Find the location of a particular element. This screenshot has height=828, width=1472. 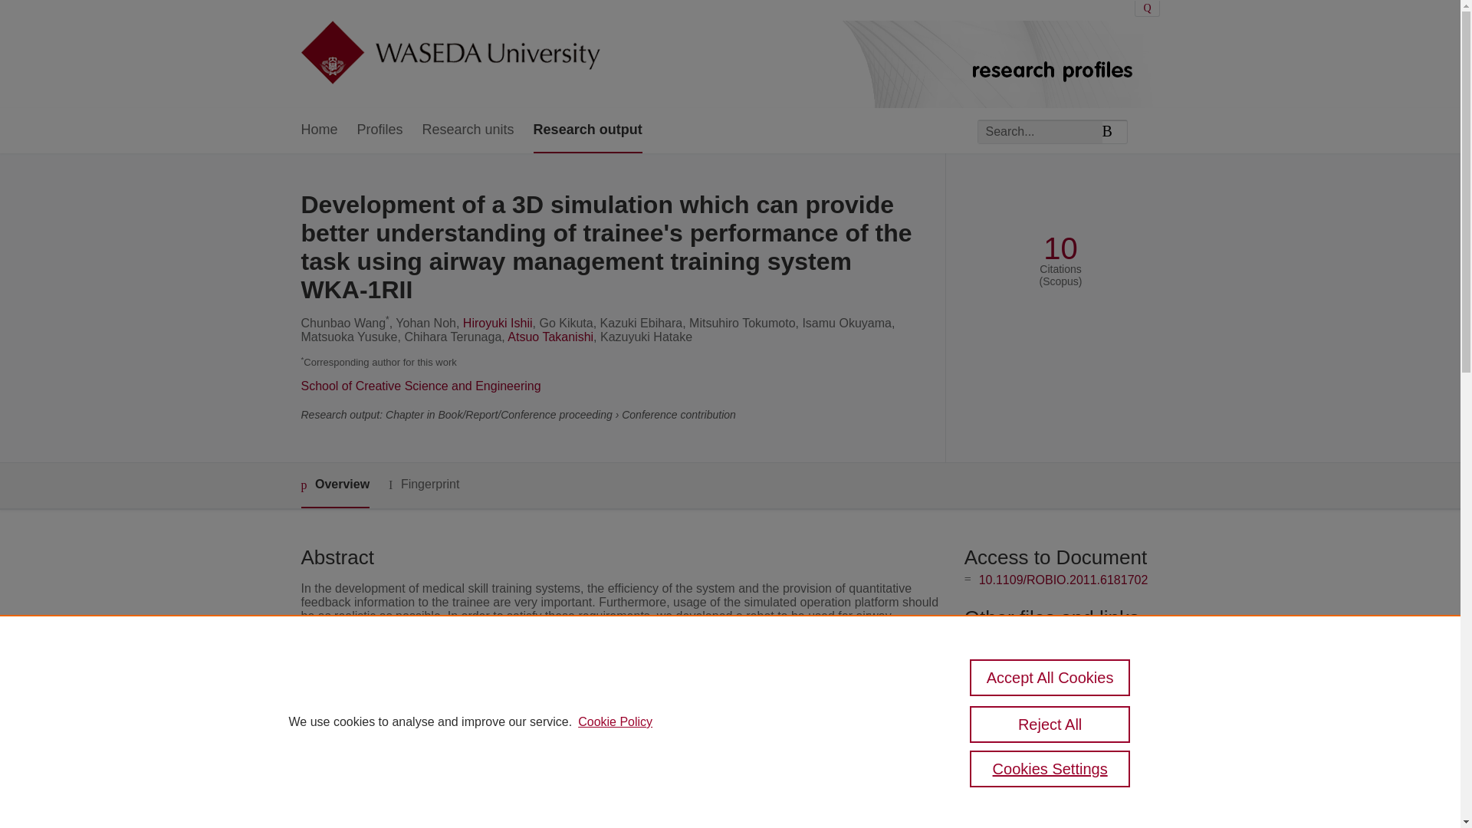

Hiroyuki Ishii is located at coordinates (498, 322).